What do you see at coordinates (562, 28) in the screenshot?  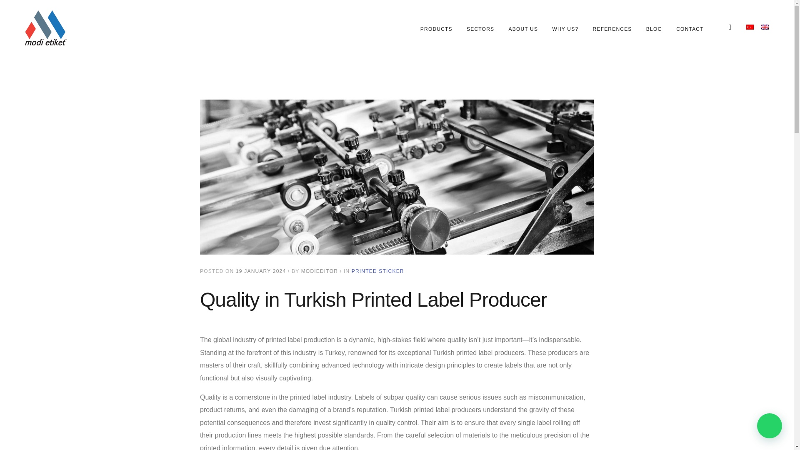 I see `CONTACT` at bounding box center [562, 28].